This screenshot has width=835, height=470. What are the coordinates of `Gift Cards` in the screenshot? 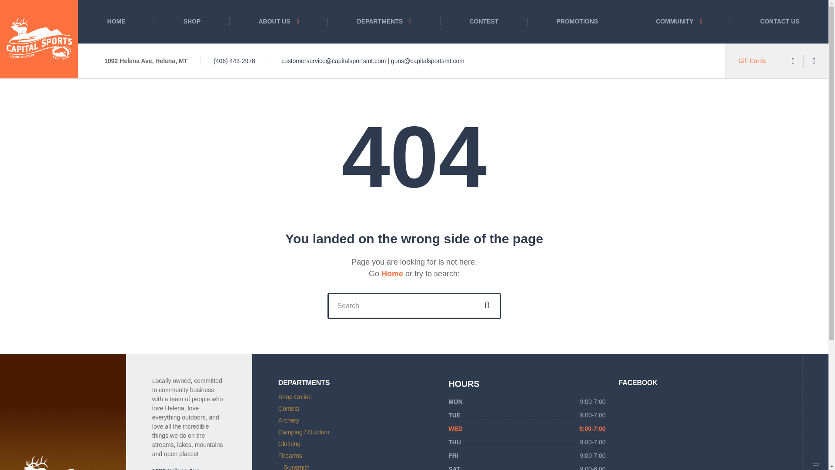 It's located at (751, 60).